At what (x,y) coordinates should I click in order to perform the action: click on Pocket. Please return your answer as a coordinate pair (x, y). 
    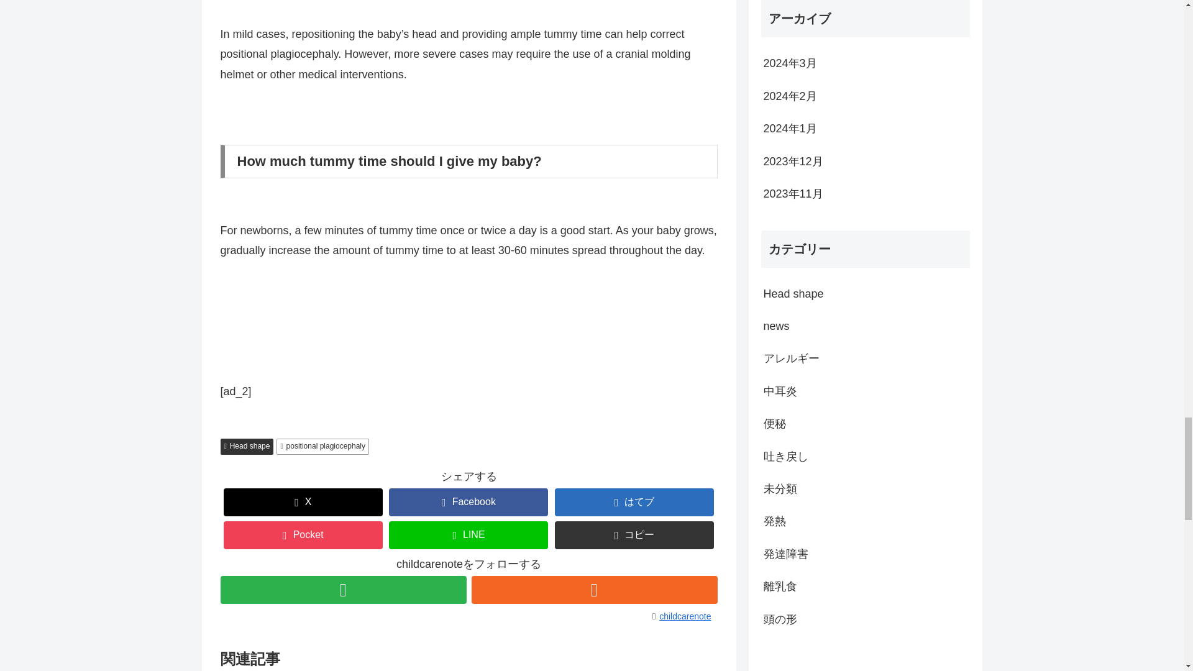
    Looking at the image, I should click on (303, 536).